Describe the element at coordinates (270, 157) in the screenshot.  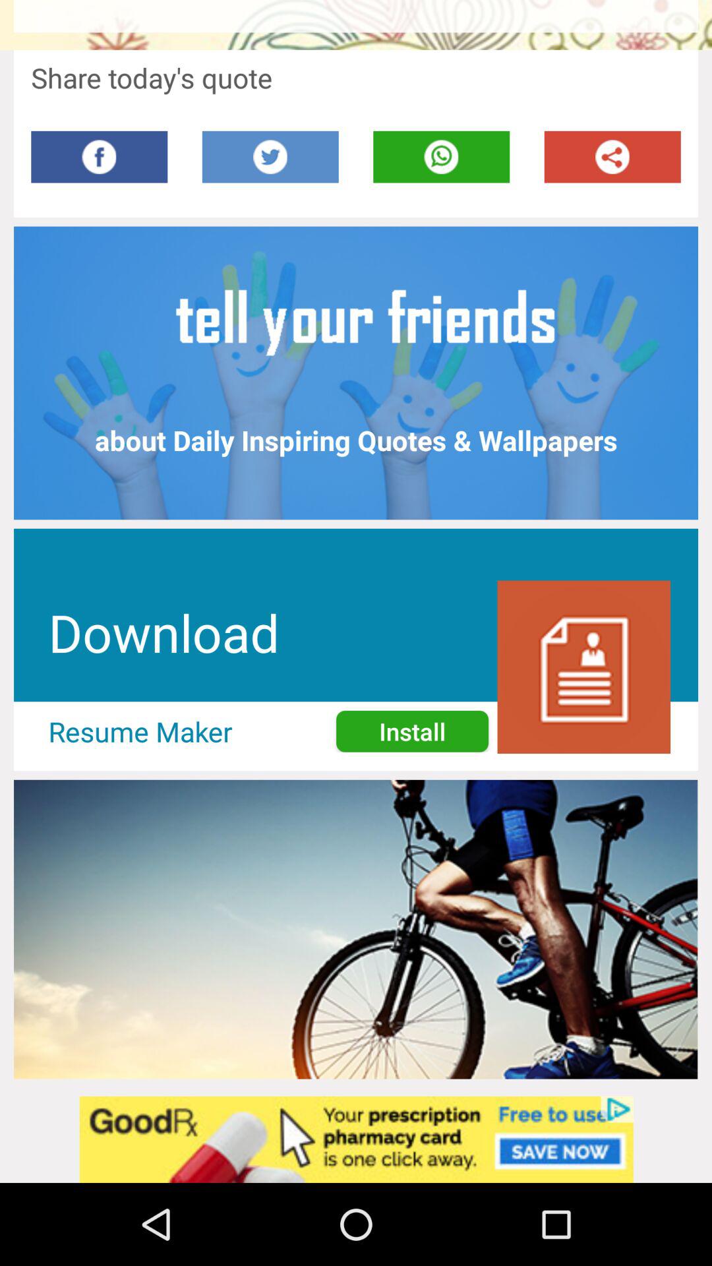
I see `twitter option` at that location.